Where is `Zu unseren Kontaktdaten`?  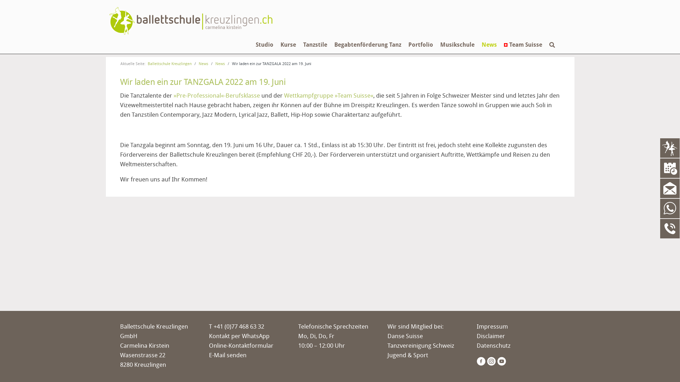
Zu unseren Kontaktdaten is located at coordinates (670, 228).